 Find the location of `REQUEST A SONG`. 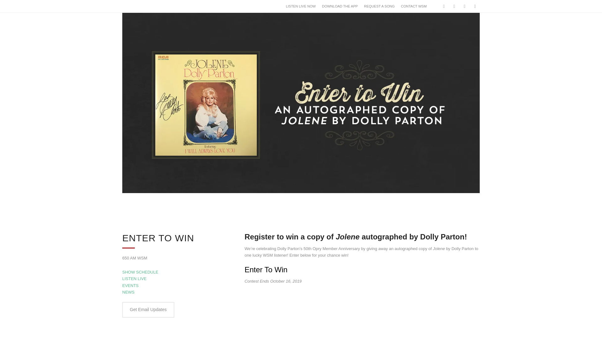

REQUEST A SONG is located at coordinates (379, 6).